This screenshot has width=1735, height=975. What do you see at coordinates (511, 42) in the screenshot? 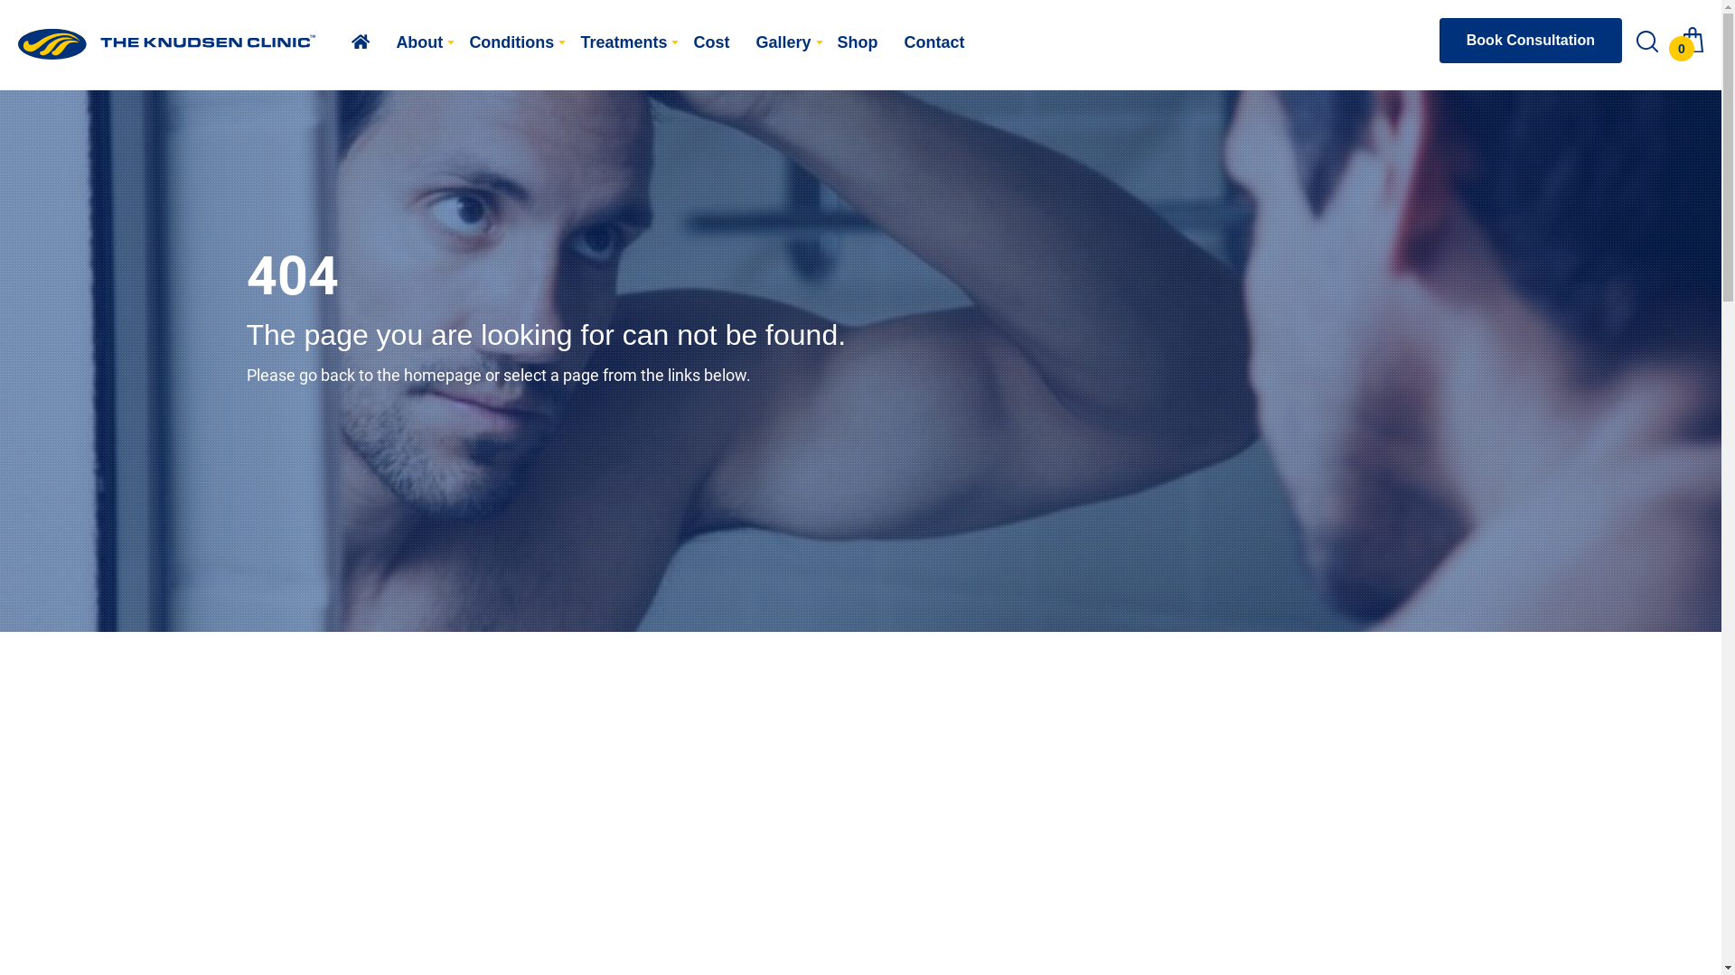
I see `Conditions` at bounding box center [511, 42].